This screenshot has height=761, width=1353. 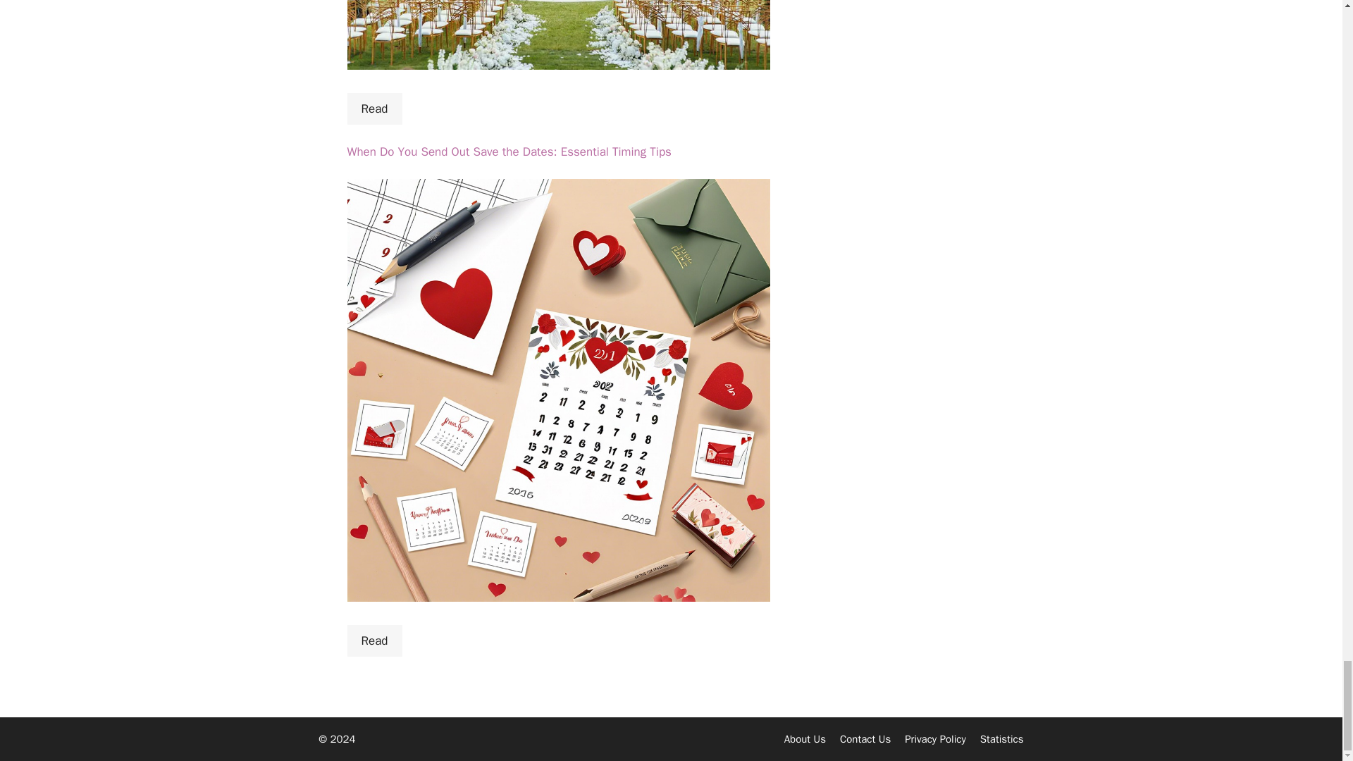 I want to click on When Do You Send Out Save the Dates: Essential Timing Tips, so click(x=509, y=151).